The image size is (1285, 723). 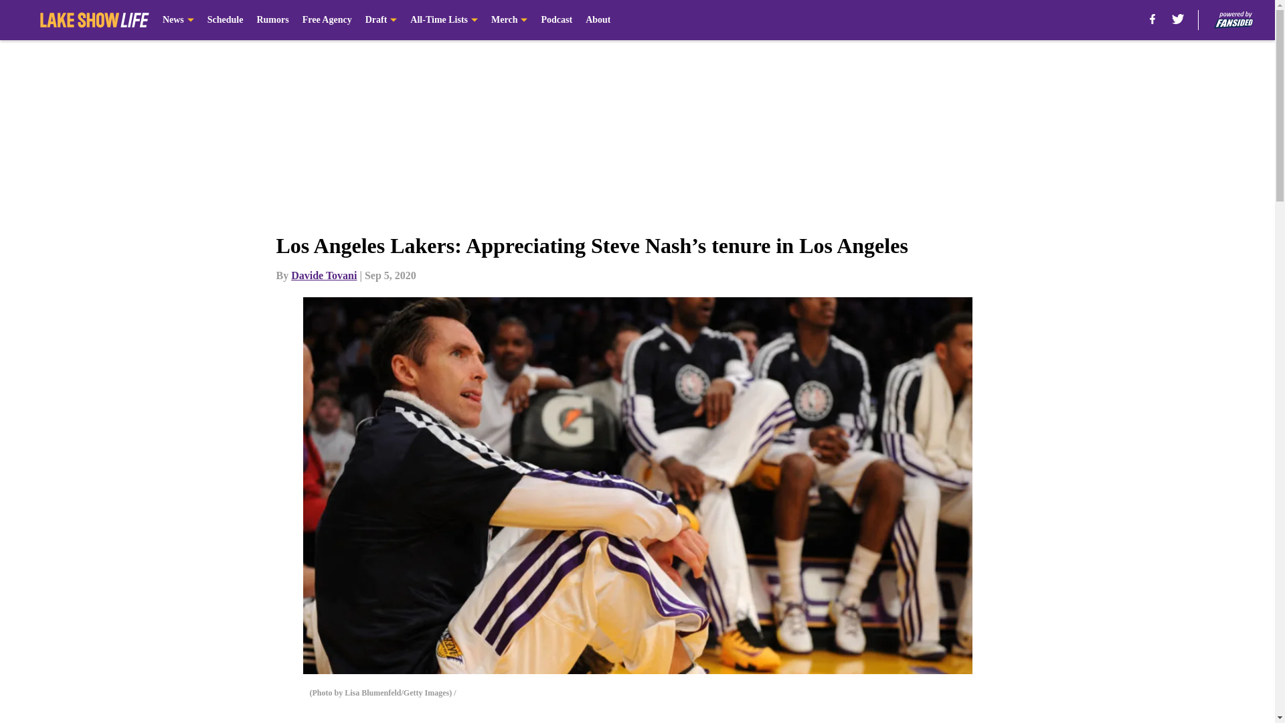 What do you see at coordinates (324, 275) in the screenshot?
I see `Davide Tovani` at bounding box center [324, 275].